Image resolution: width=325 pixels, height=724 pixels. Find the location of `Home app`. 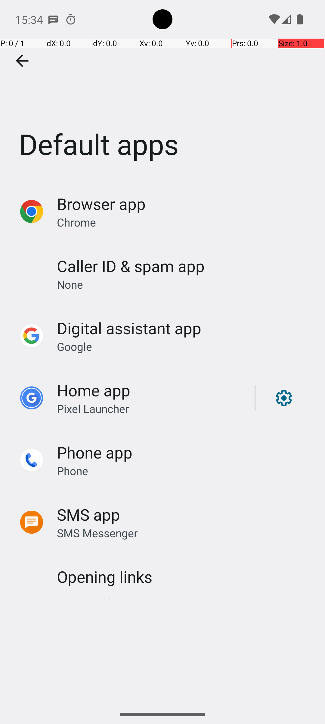

Home app is located at coordinates (94, 390).